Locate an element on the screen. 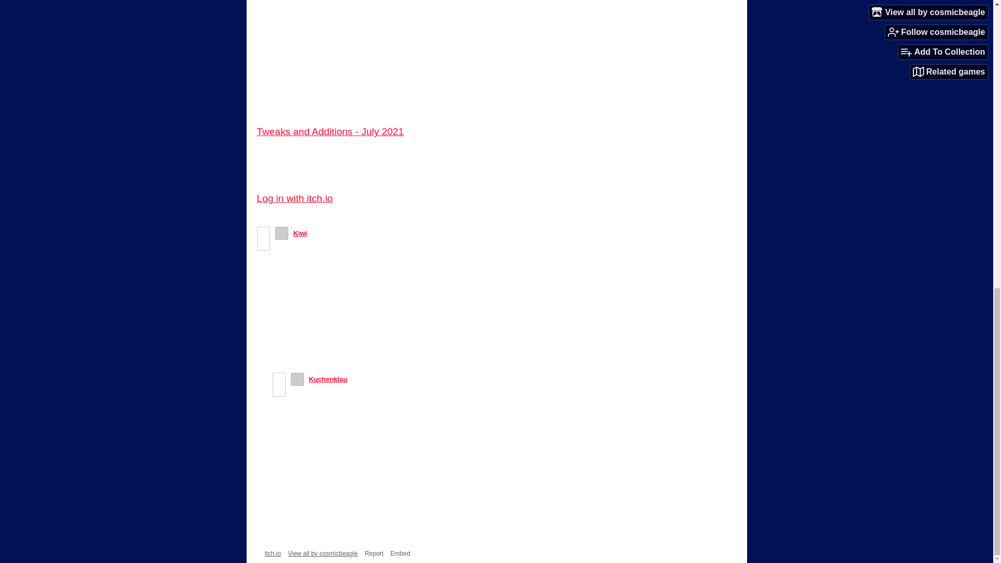 The image size is (1001, 563). Vote down is located at coordinates (263, 244).